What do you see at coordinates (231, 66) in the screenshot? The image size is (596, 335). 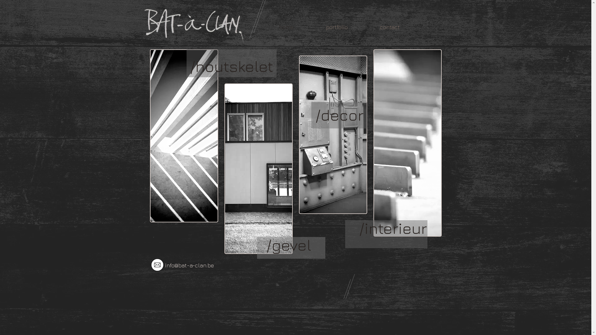 I see `/houtskelet` at bounding box center [231, 66].